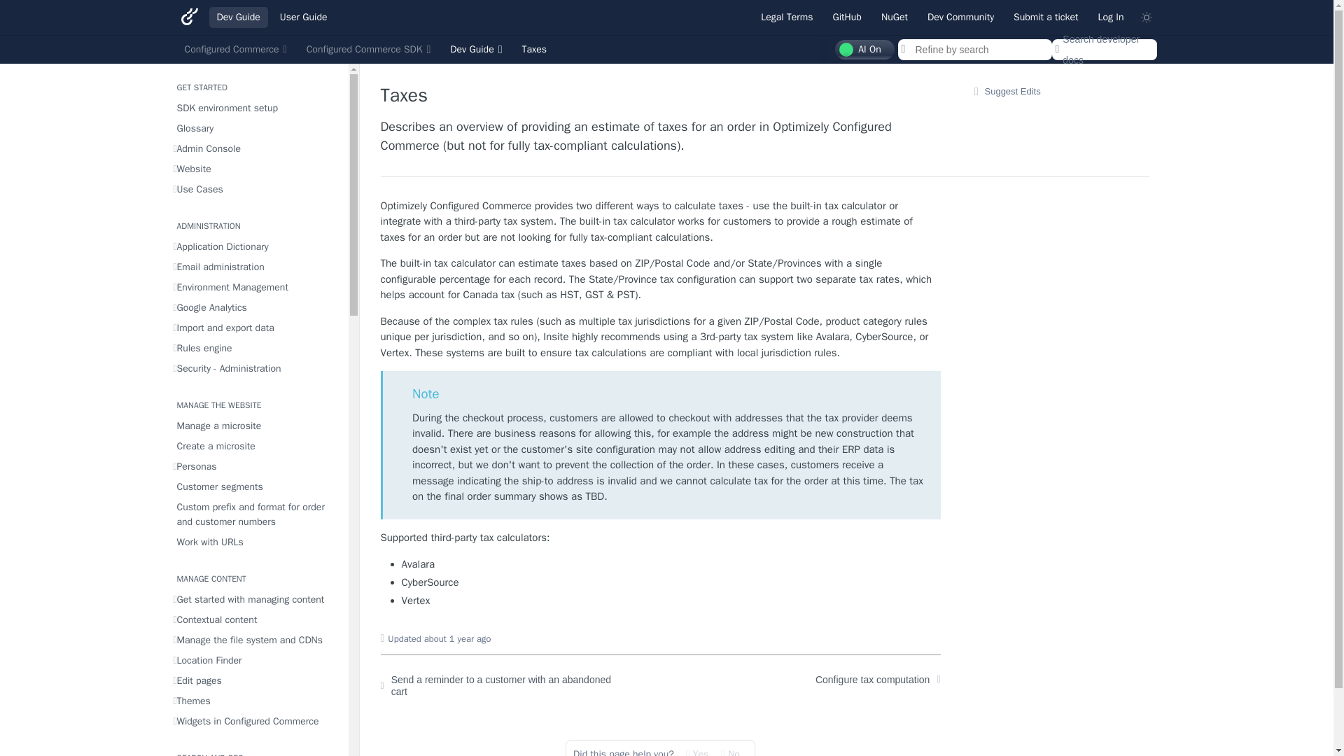  Describe the element at coordinates (235, 50) in the screenshot. I see `Configured Commerce` at that location.